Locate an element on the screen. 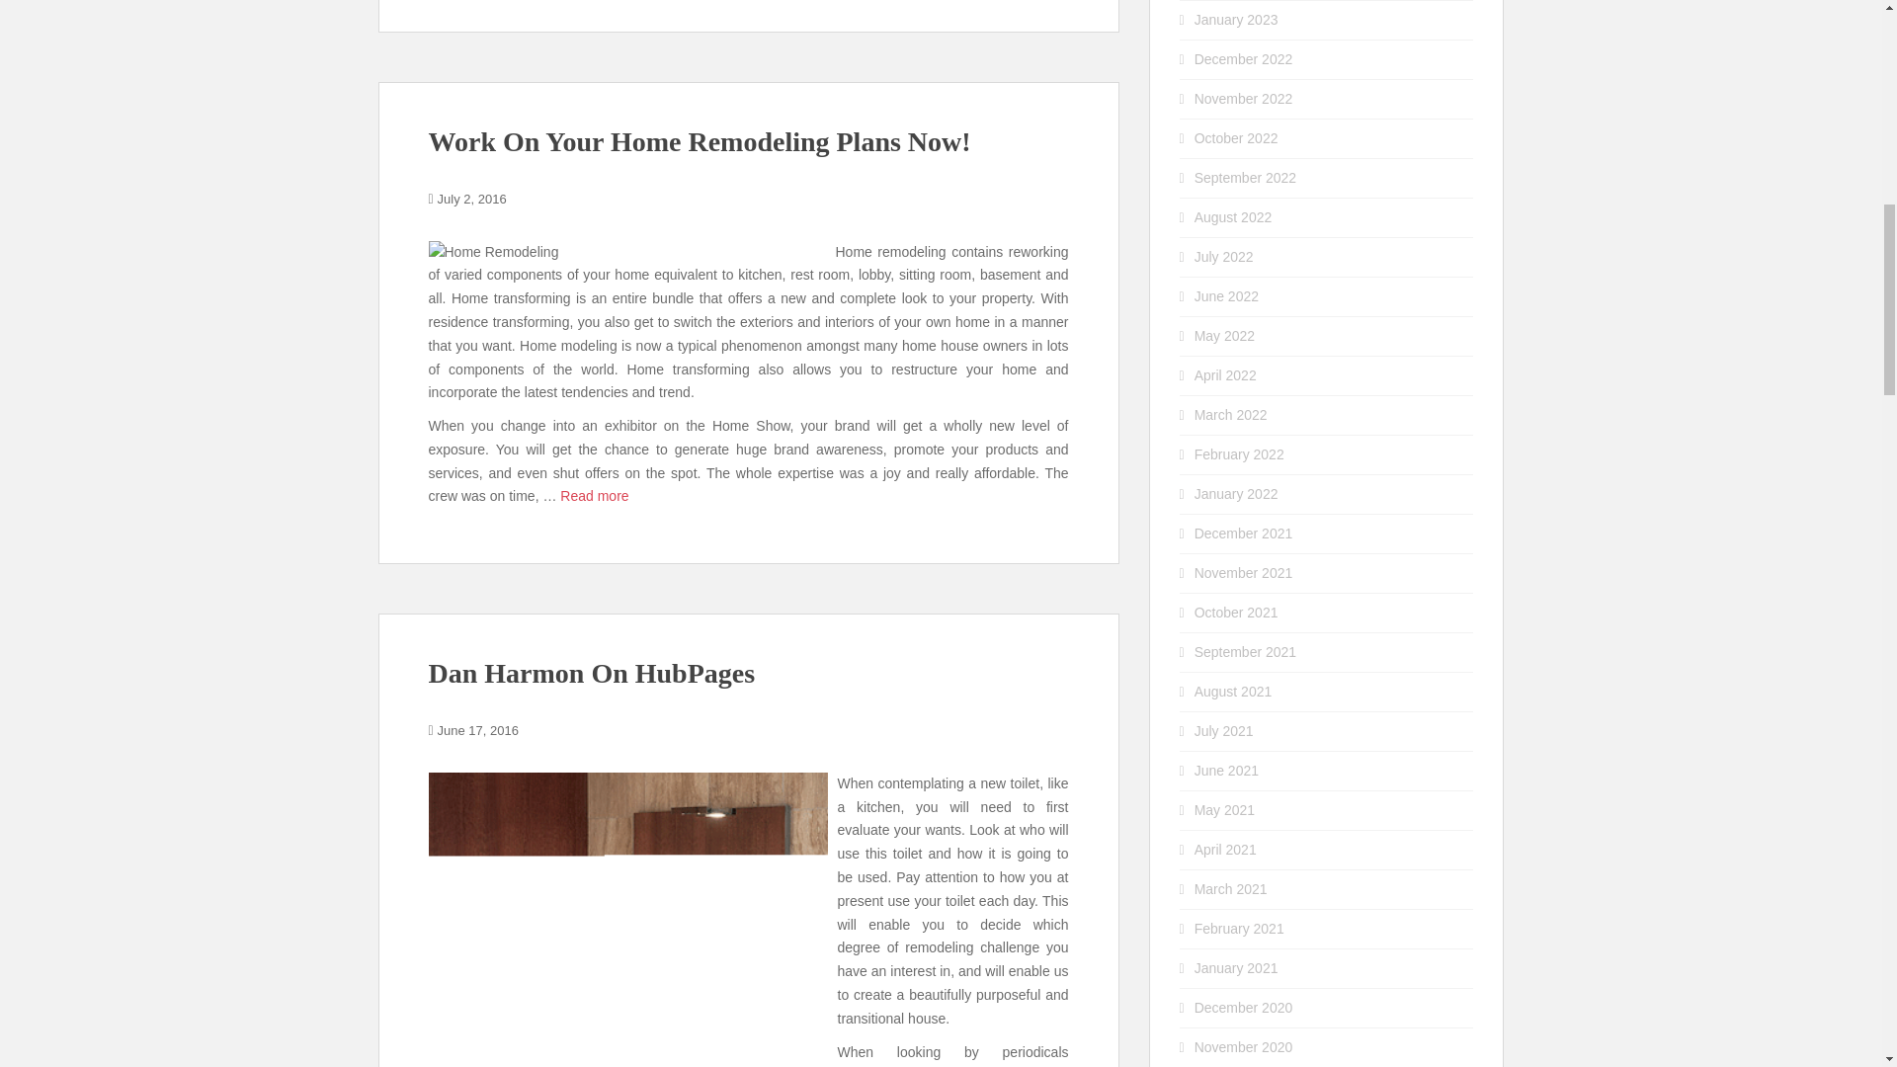  Read more is located at coordinates (593, 495).